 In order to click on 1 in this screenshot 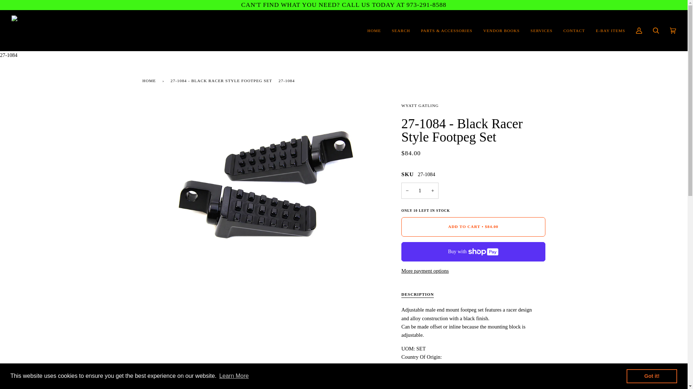, I will do `click(420, 190)`.